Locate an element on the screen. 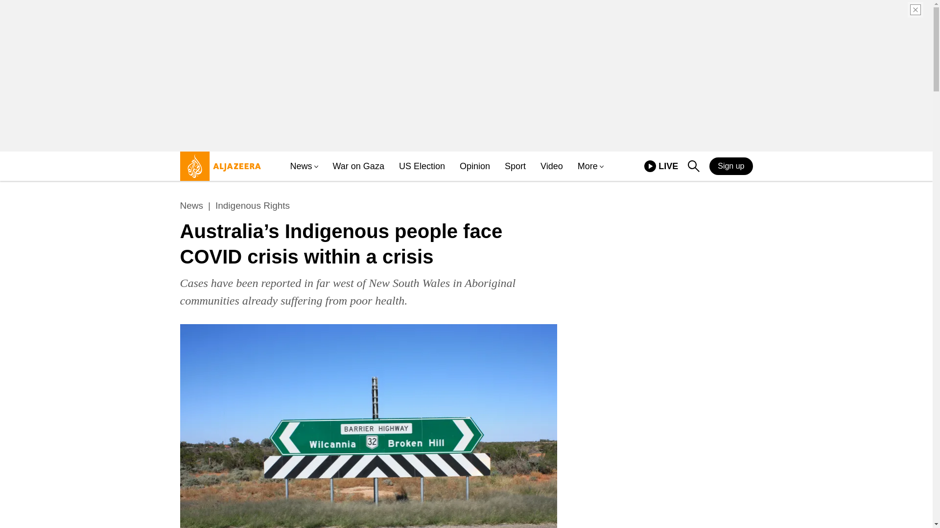 The image size is (940, 528). Show more news sections is located at coordinates (552, 166).